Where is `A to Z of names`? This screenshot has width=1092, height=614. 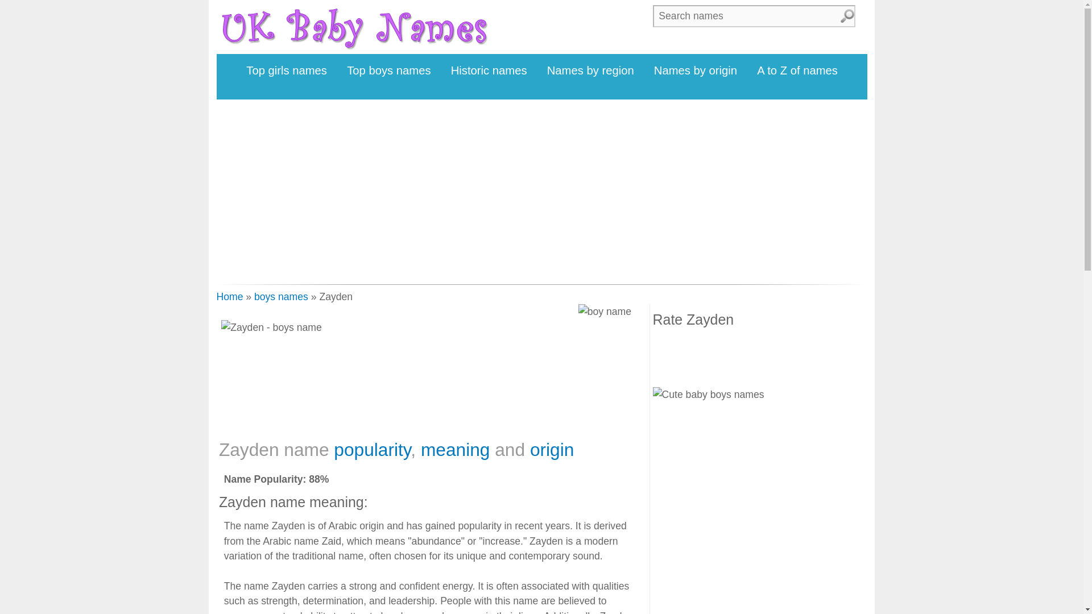 A to Z of names is located at coordinates (797, 70).